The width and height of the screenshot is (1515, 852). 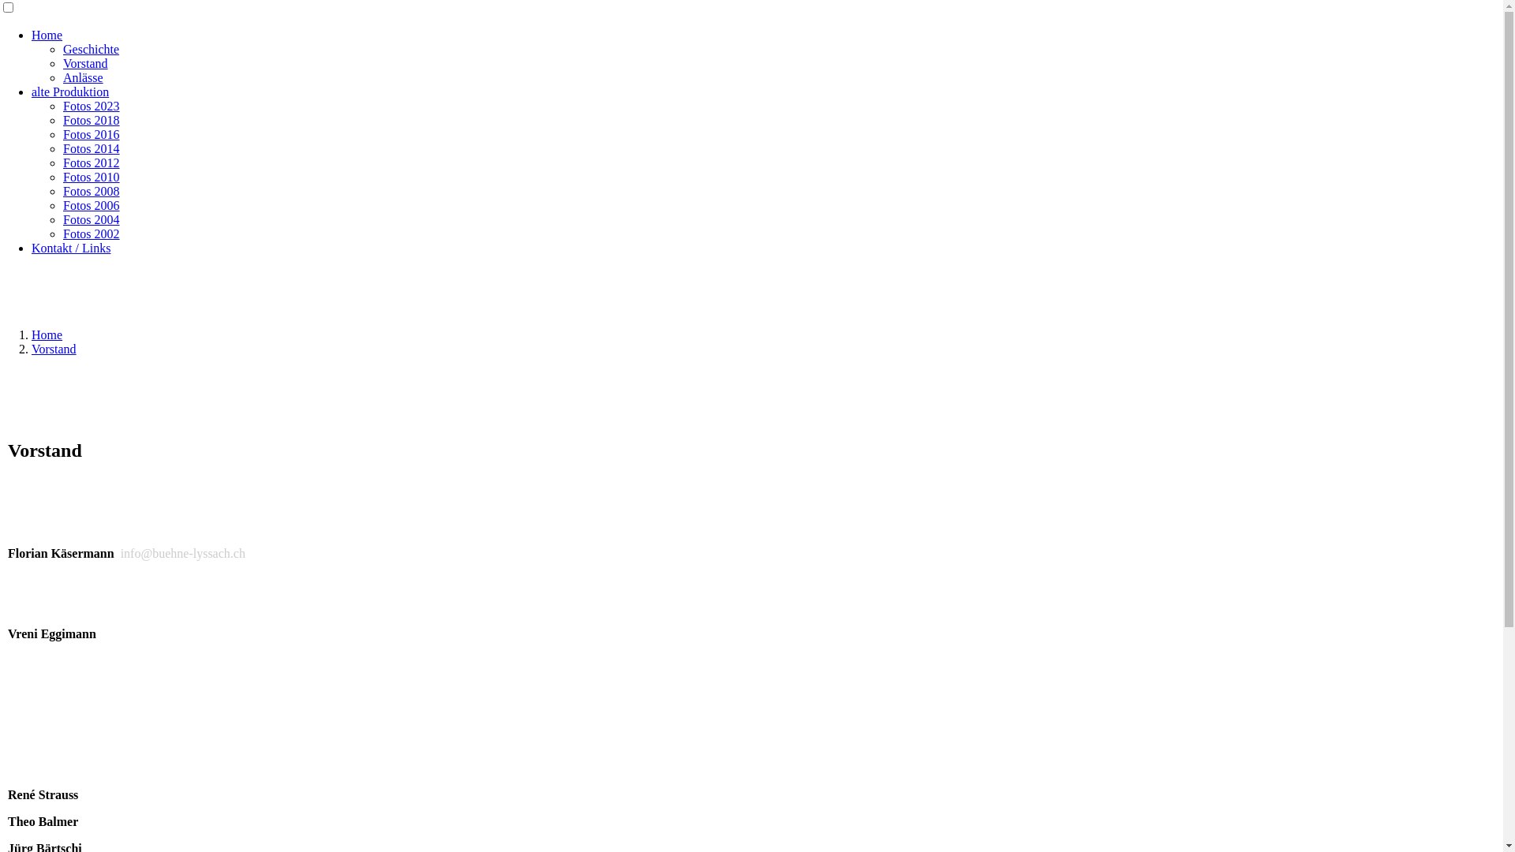 I want to click on Fotos 2004, so click(x=92, y=219).